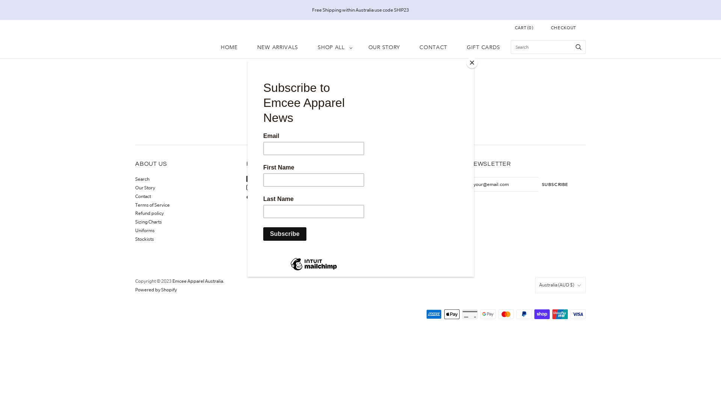 This screenshot has width=721, height=405. What do you see at coordinates (257, 196) in the screenshot?
I see `TikTok` at bounding box center [257, 196].